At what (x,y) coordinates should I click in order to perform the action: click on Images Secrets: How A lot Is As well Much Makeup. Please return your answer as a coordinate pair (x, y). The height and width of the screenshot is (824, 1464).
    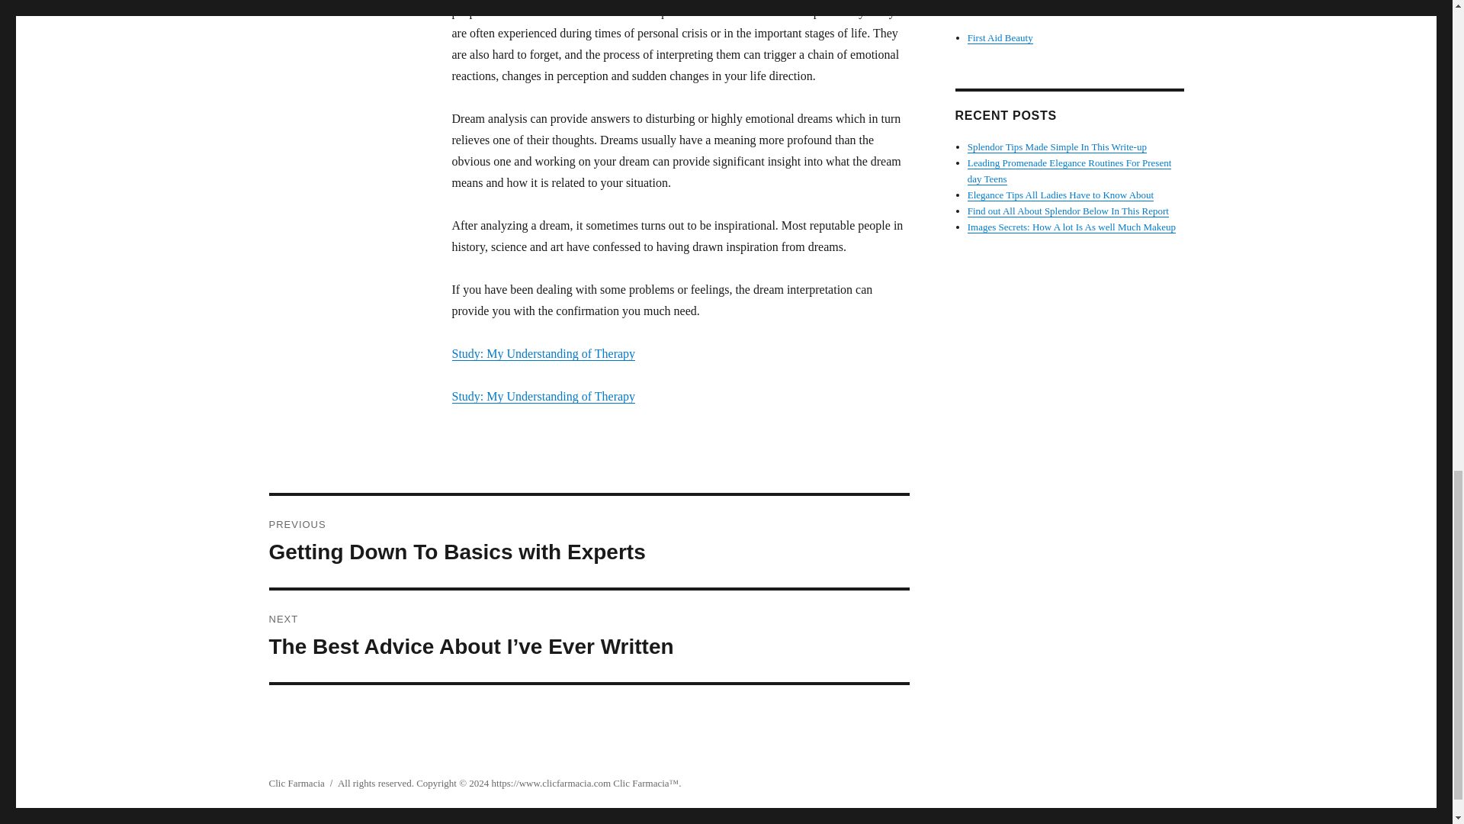
    Looking at the image, I should click on (296, 783).